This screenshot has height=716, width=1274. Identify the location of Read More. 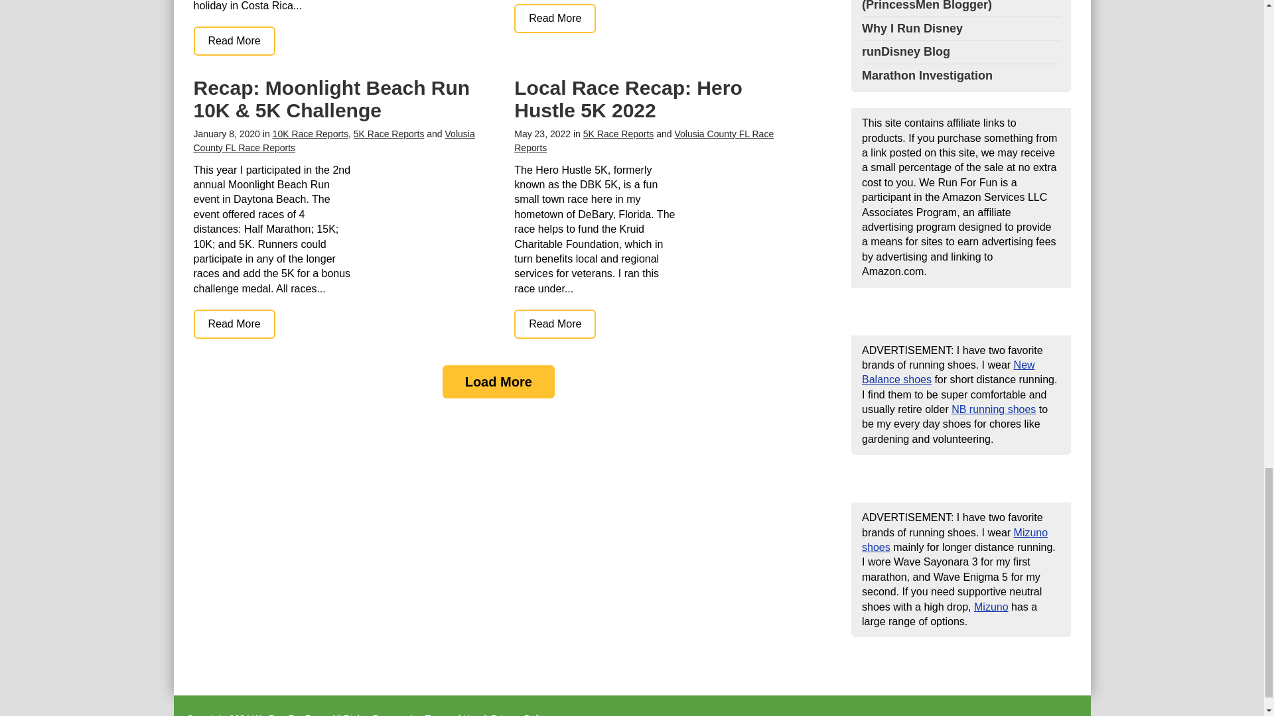
(234, 324).